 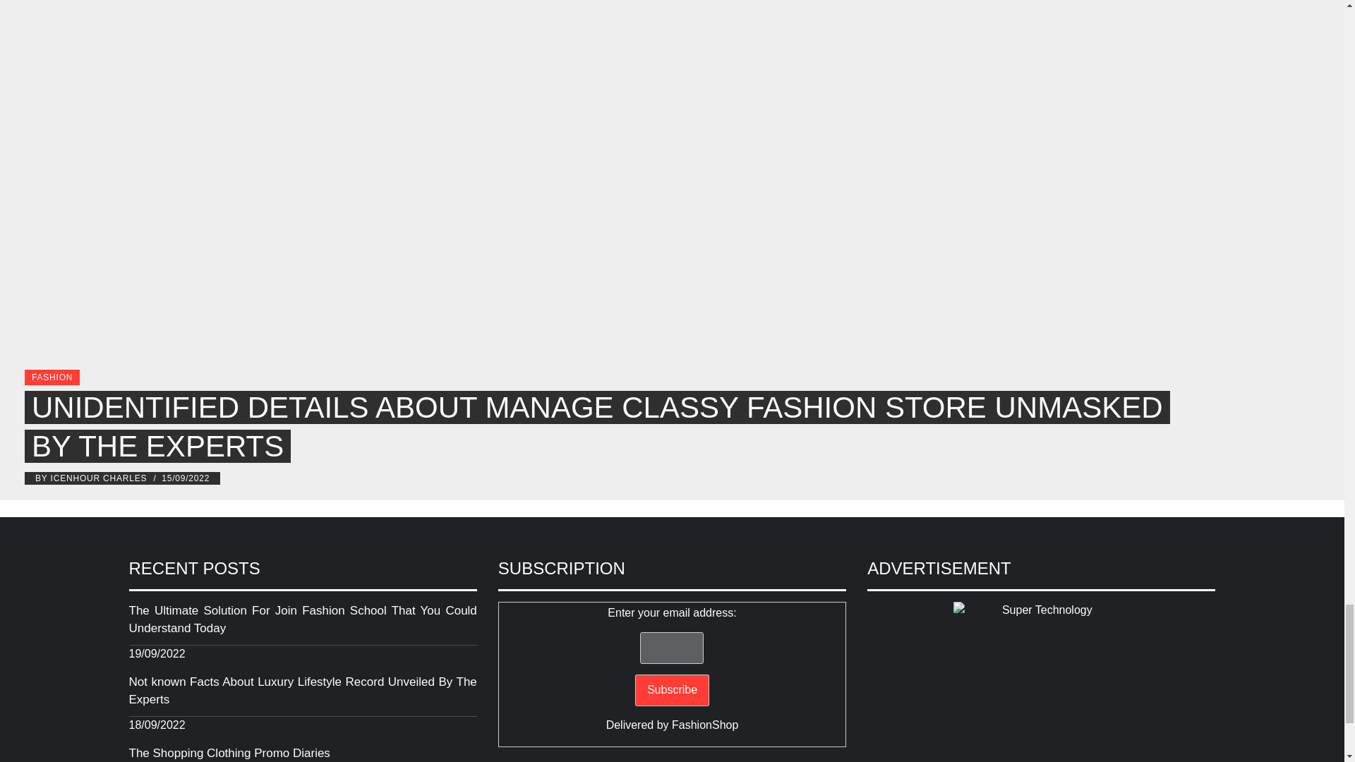 I want to click on Subscribe, so click(x=672, y=690).